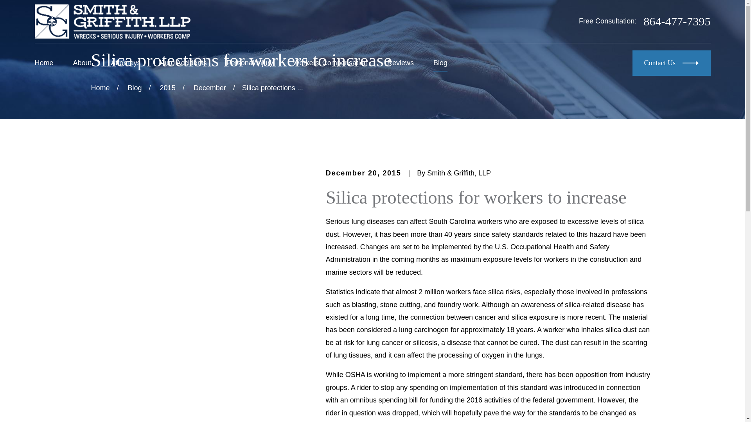  What do you see at coordinates (330, 63) in the screenshot?
I see `Workers' Compensation` at bounding box center [330, 63].